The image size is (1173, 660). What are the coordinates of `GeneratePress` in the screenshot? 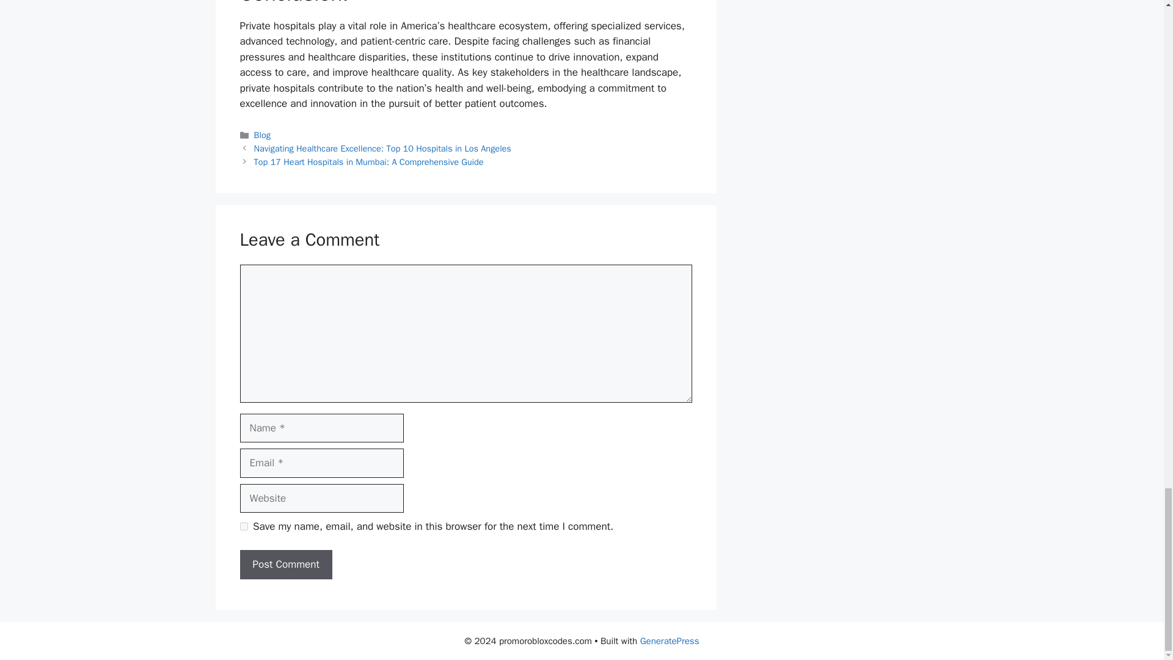 It's located at (670, 641).